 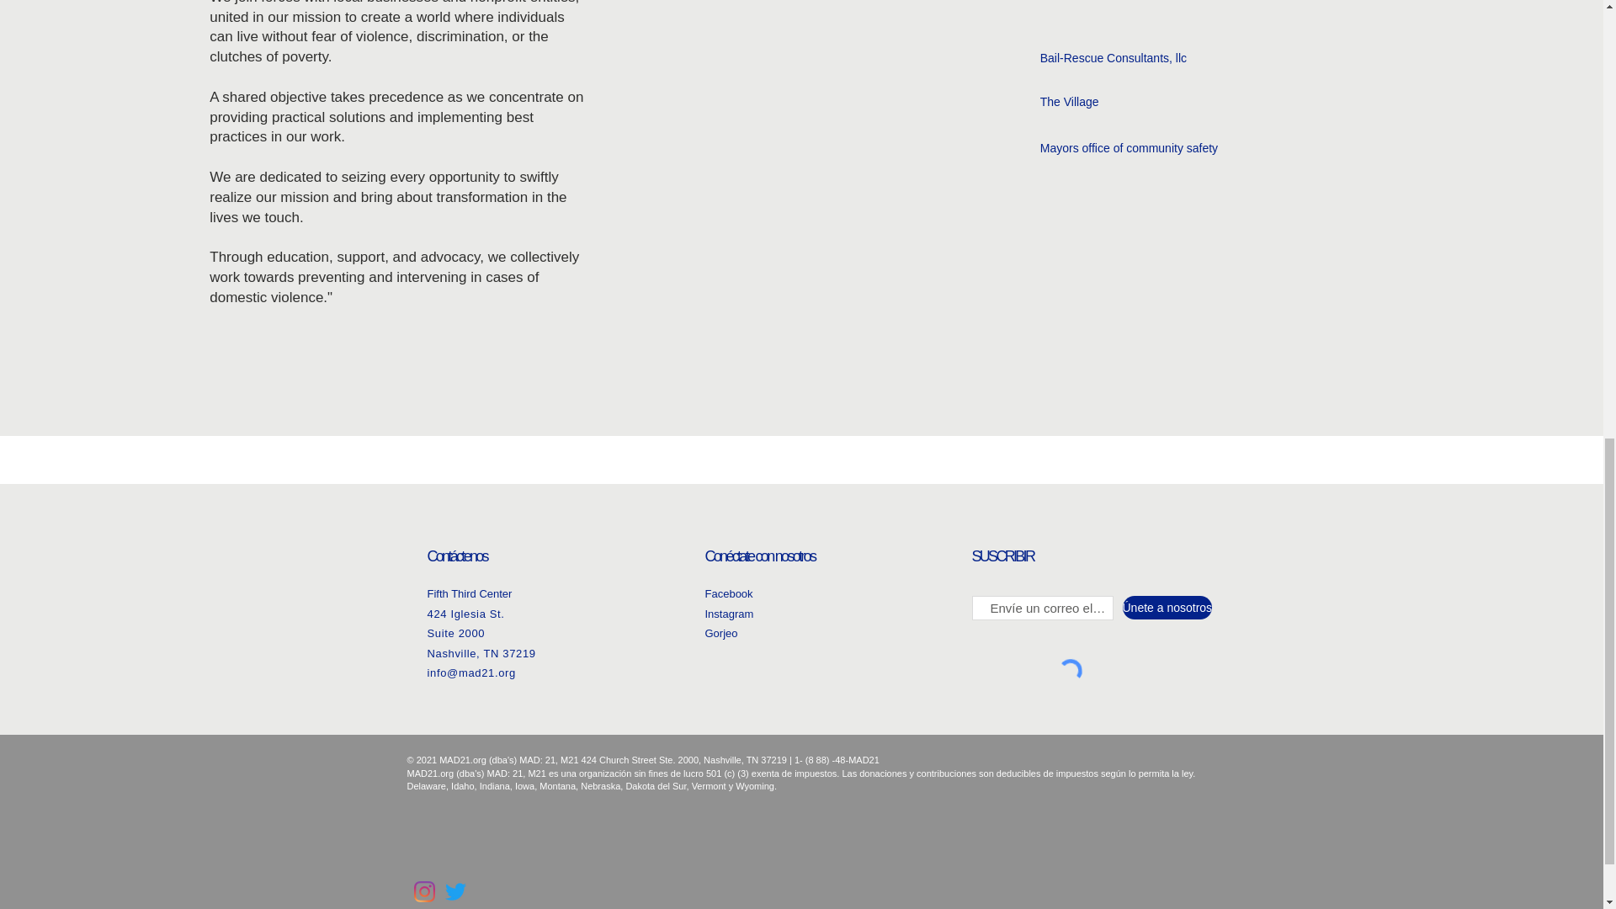 I want to click on Instagram, so click(x=729, y=614).